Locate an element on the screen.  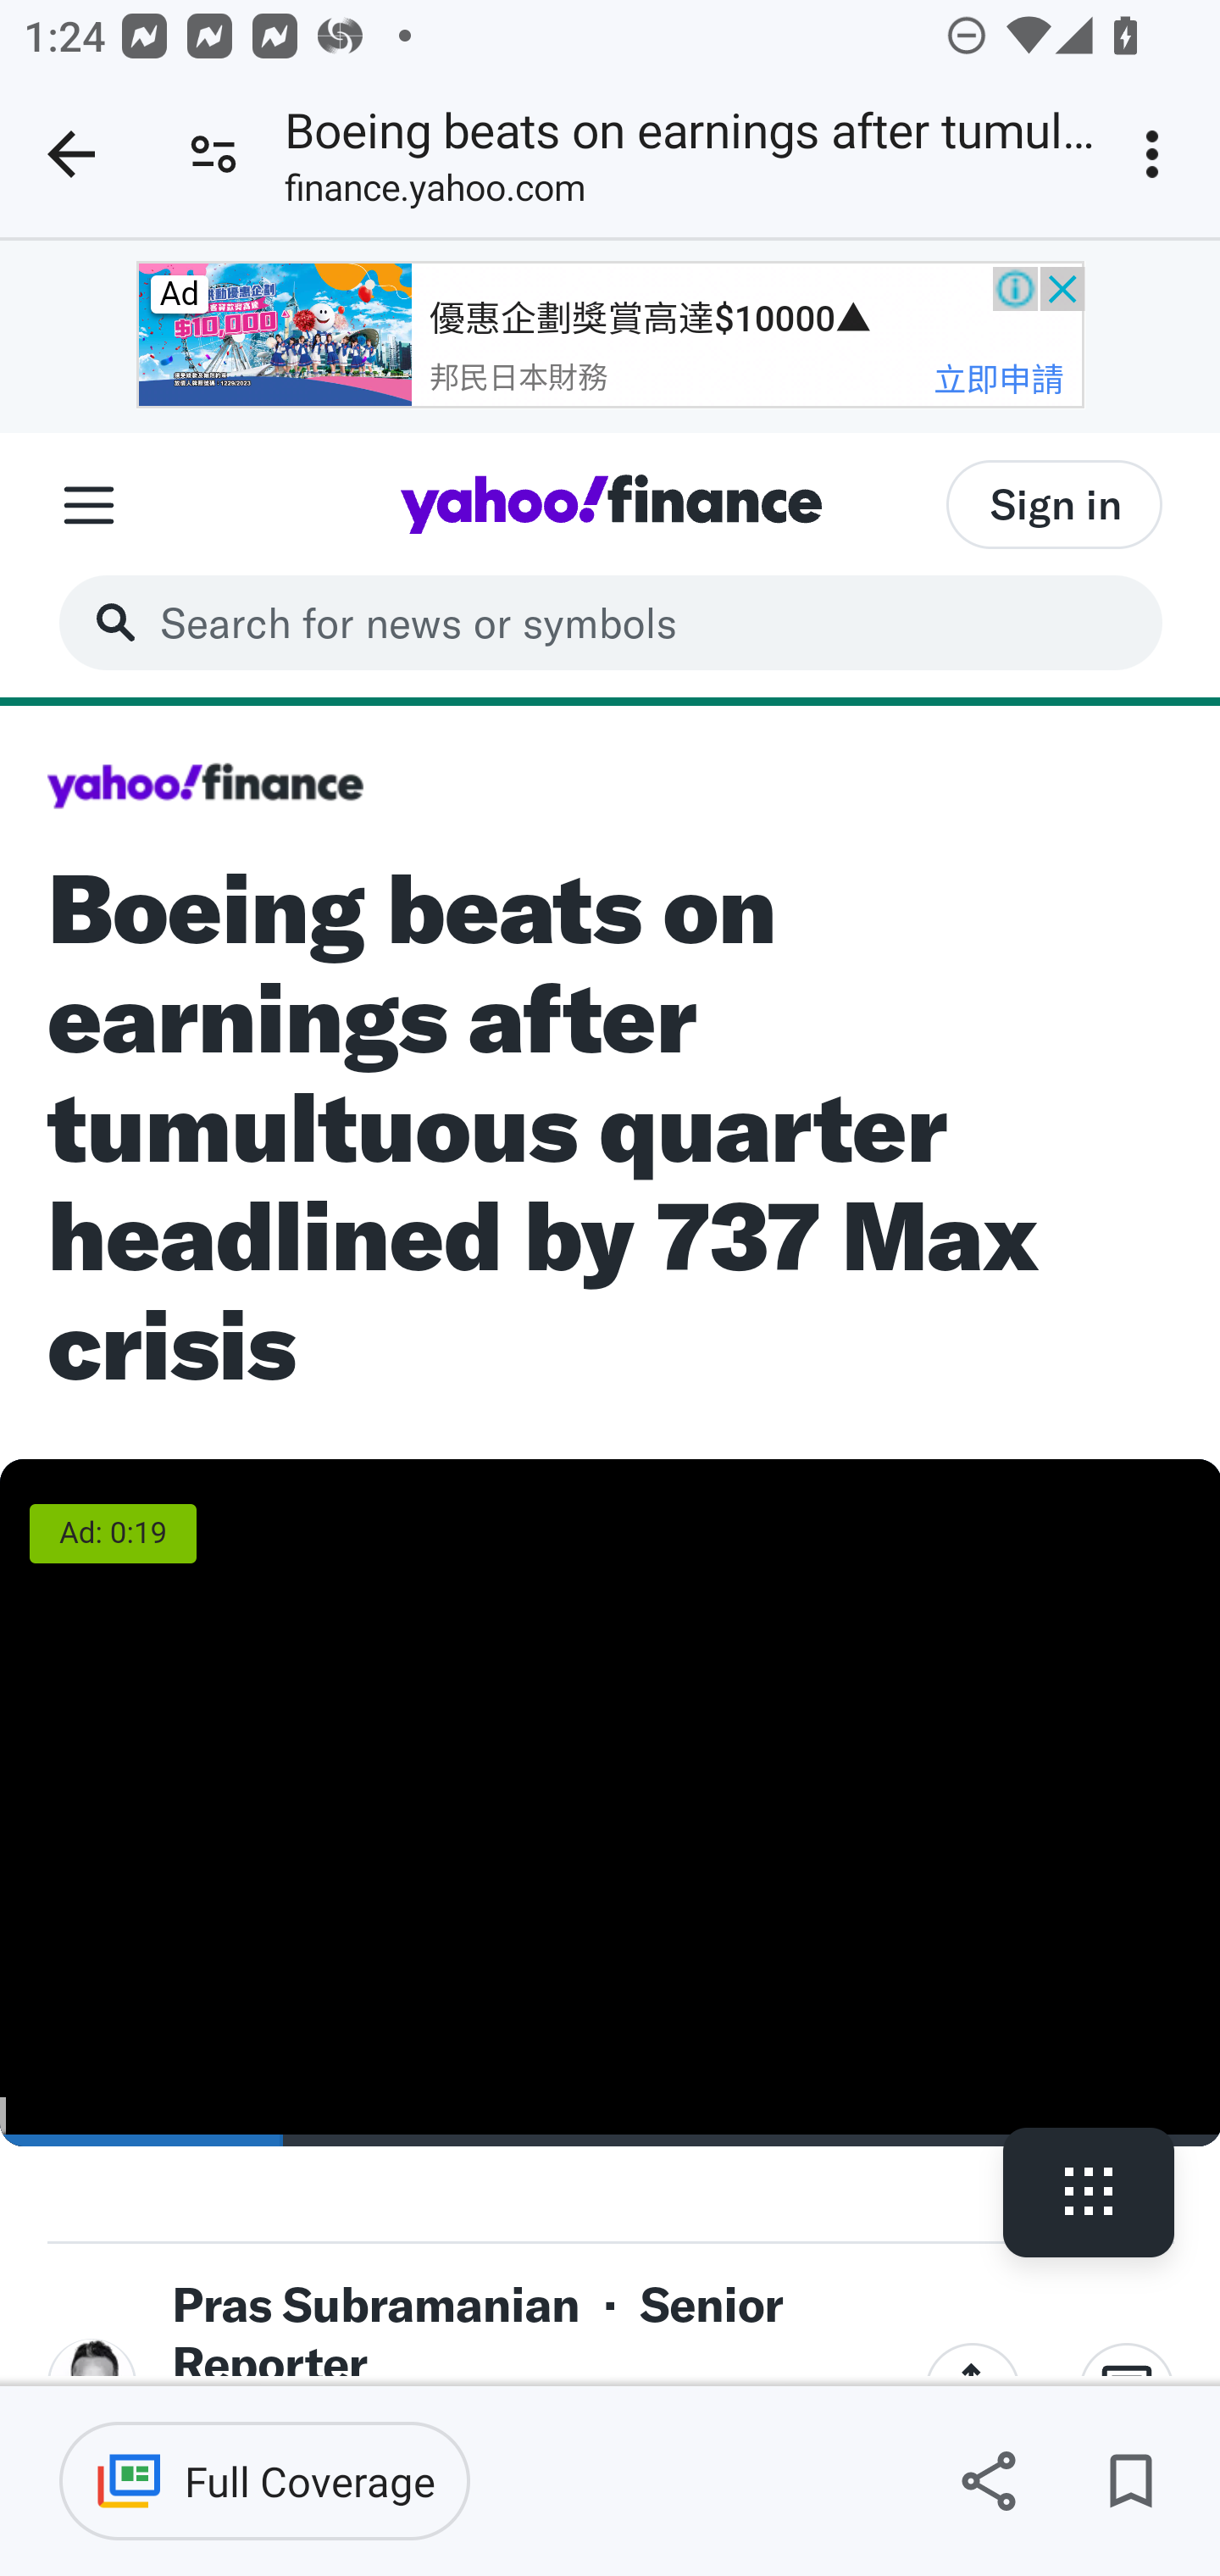
Full Coverage is located at coordinates (264, 2481).